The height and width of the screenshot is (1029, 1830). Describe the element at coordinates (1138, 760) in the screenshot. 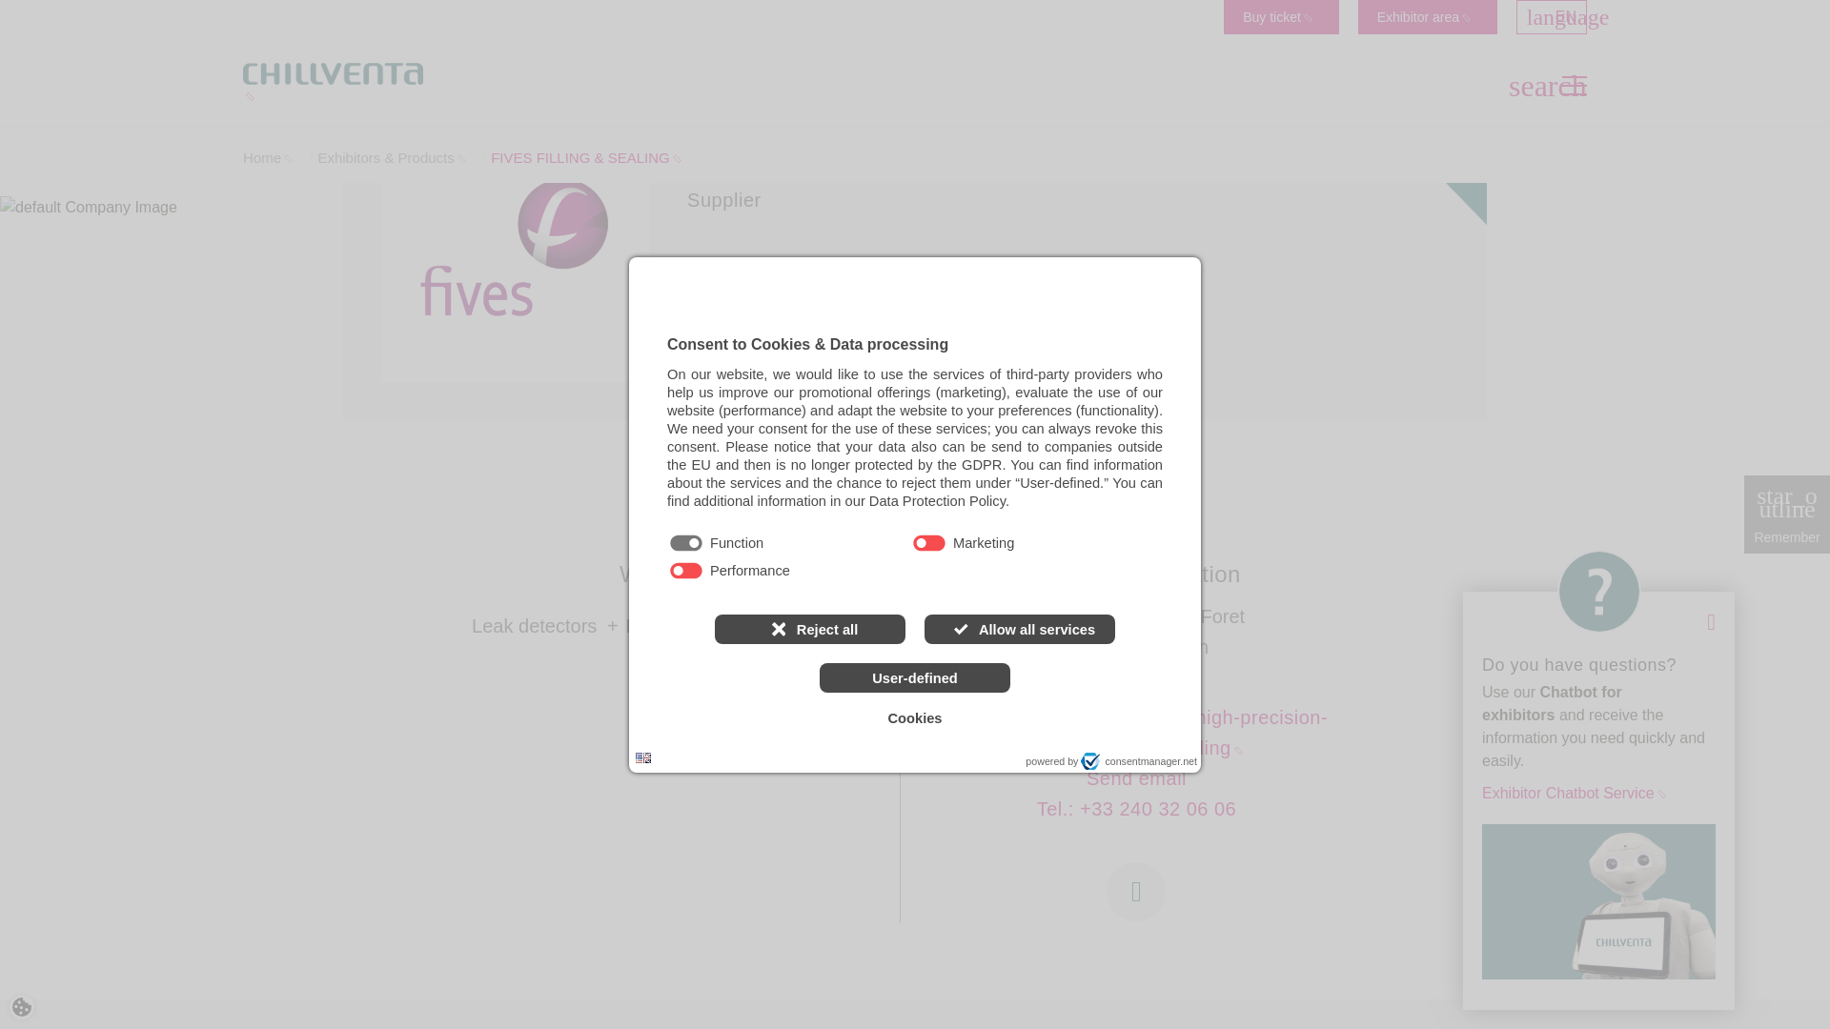

I see `consentmanager.net` at that location.